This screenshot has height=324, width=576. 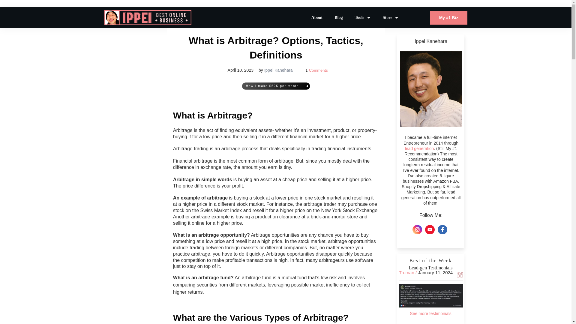 I want to click on Tools, so click(x=362, y=18).